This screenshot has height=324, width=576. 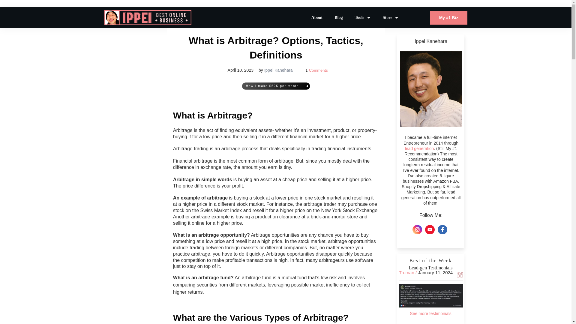 I want to click on Tools, so click(x=362, y=18).